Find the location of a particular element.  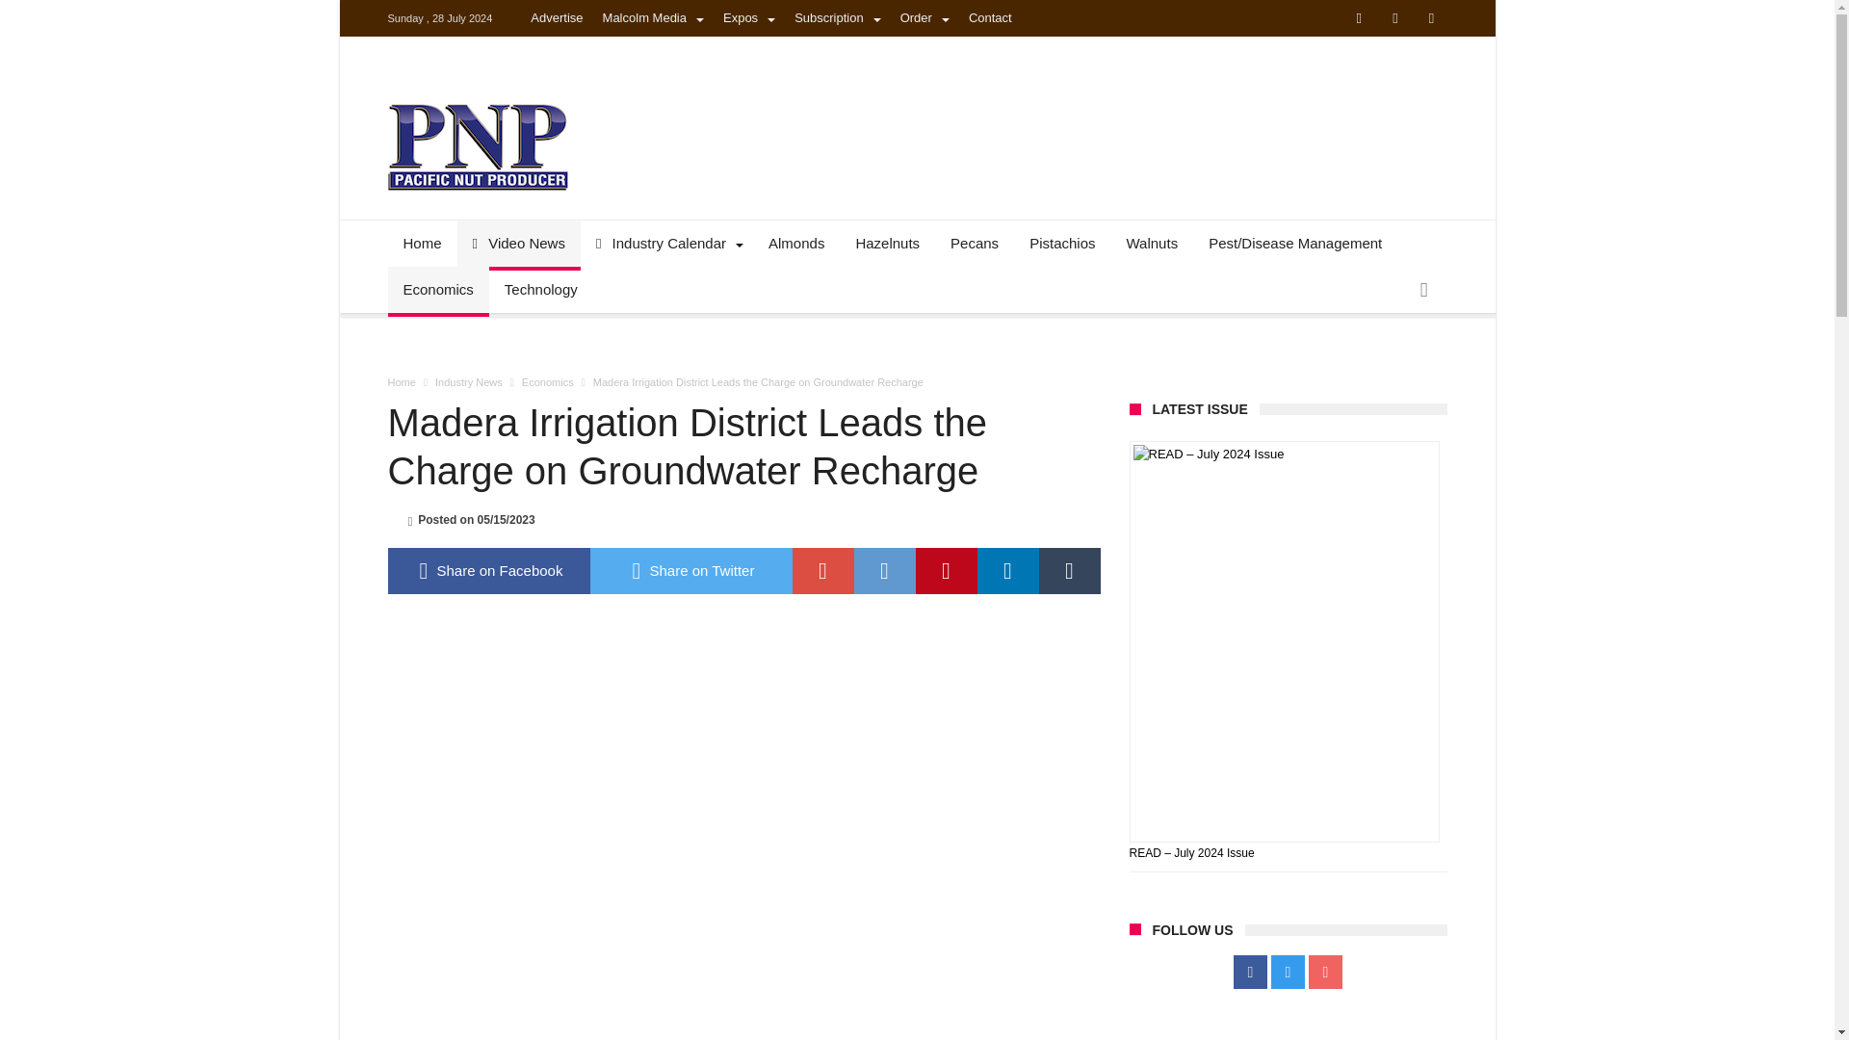

Expos is located at coordinates (749, 17).